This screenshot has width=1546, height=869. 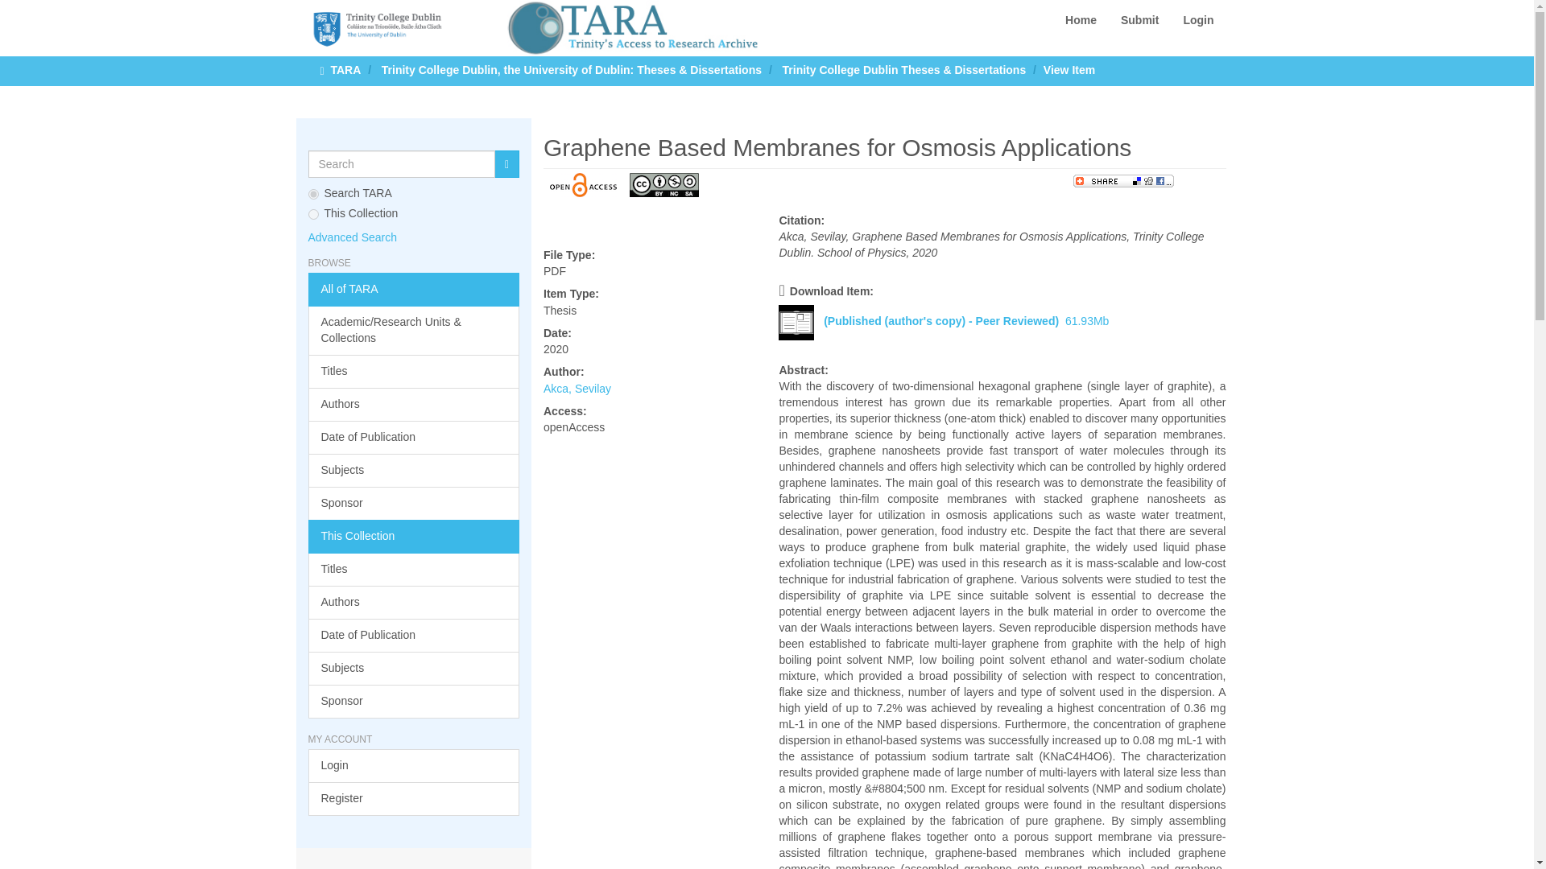 I want to click on Go, so click(x=507, y=164).